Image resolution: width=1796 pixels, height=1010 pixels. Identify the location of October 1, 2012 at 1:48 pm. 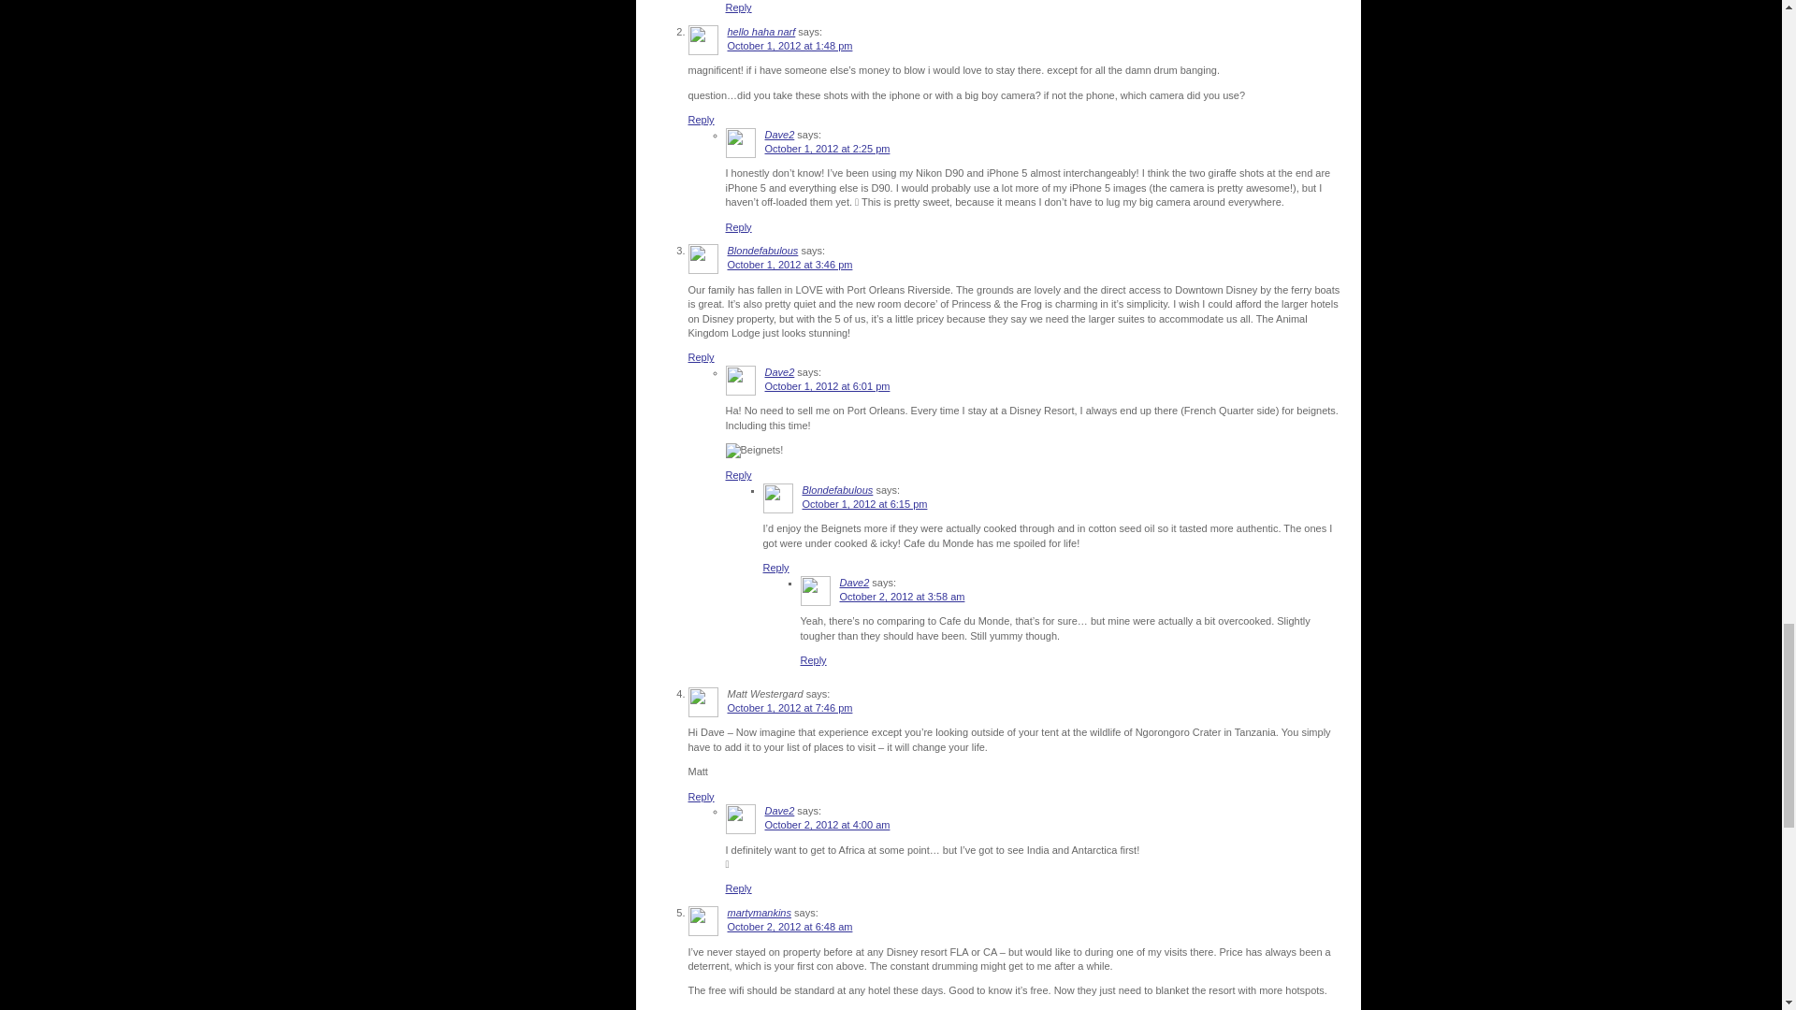
(789, 46).